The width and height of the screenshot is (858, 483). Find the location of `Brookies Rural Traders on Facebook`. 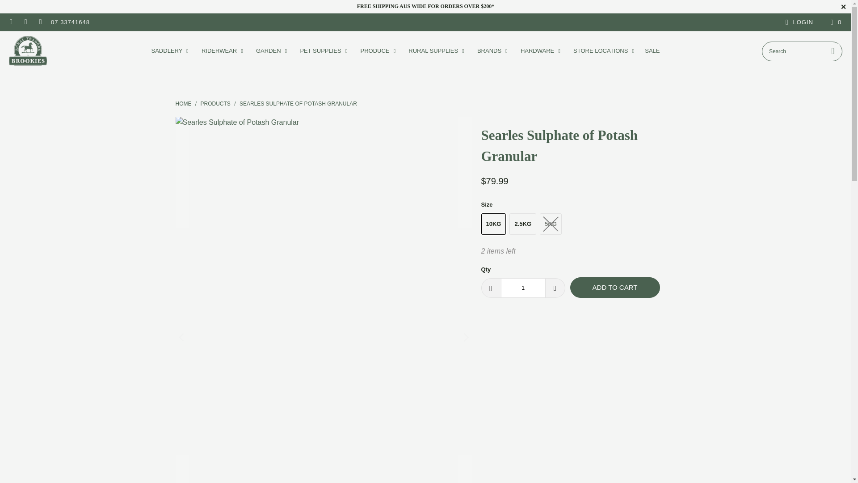

Brookies Rural Traders on Facebook is located at coordinates (11, 22).